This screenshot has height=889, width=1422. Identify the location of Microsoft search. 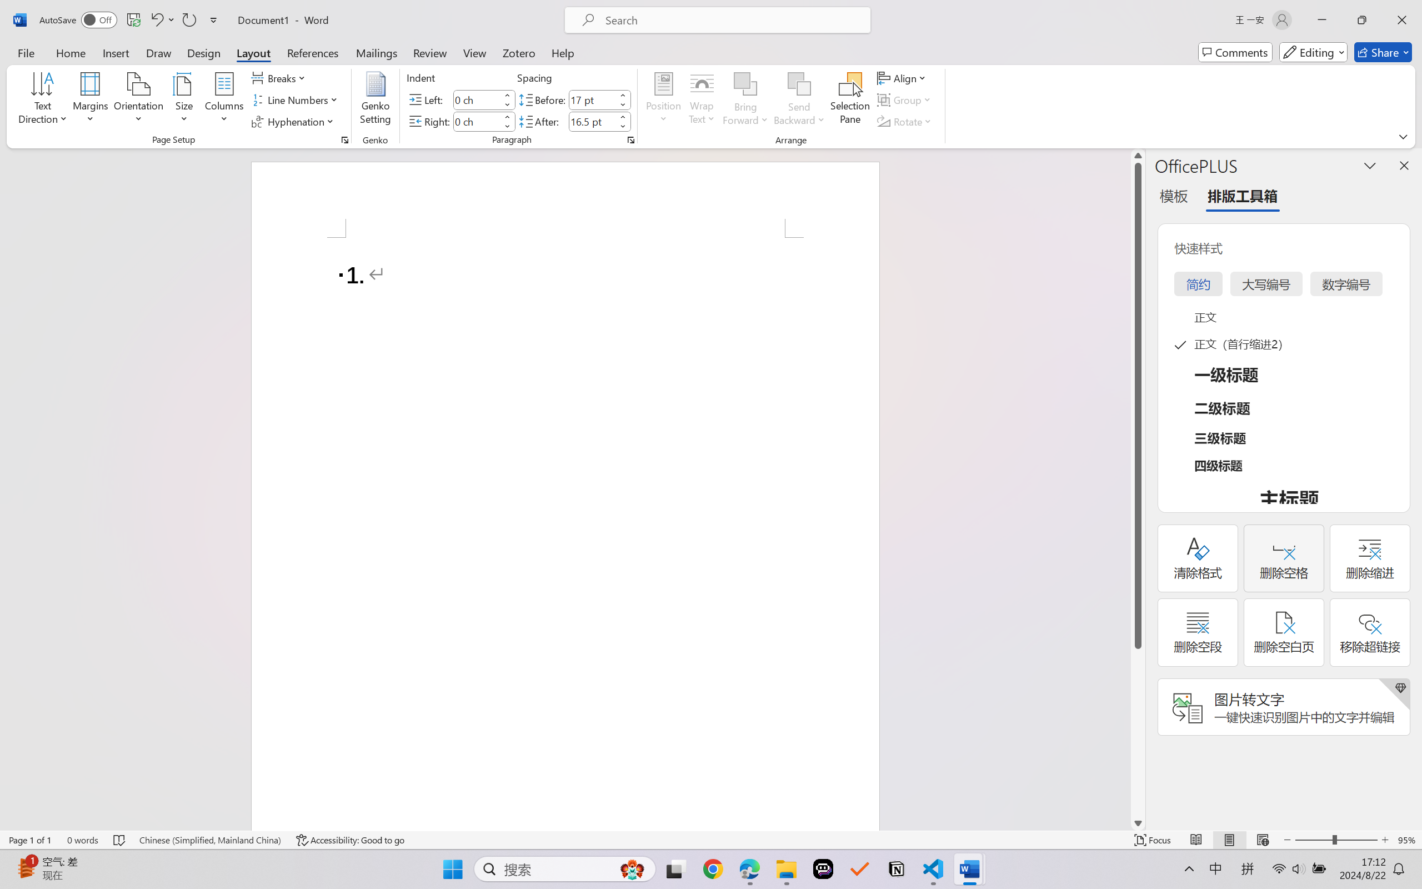
(732, 20).